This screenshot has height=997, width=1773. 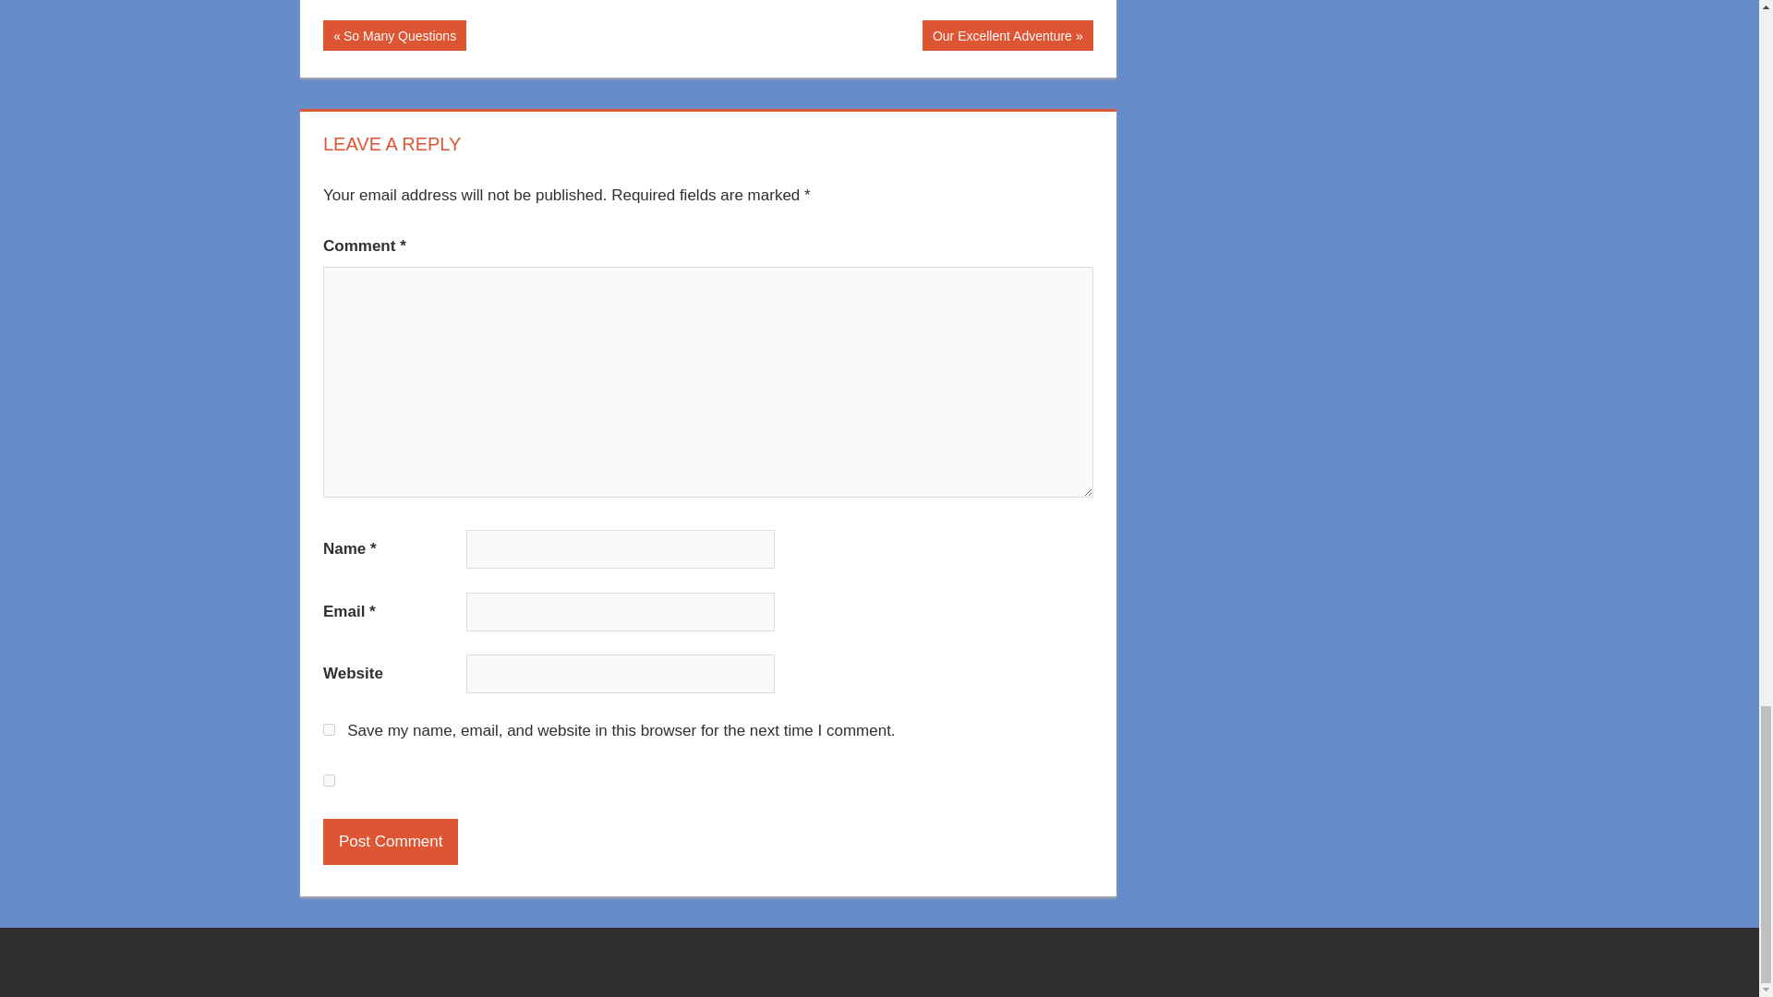 I want to click on Post Comment, so click(x=390, y=842).